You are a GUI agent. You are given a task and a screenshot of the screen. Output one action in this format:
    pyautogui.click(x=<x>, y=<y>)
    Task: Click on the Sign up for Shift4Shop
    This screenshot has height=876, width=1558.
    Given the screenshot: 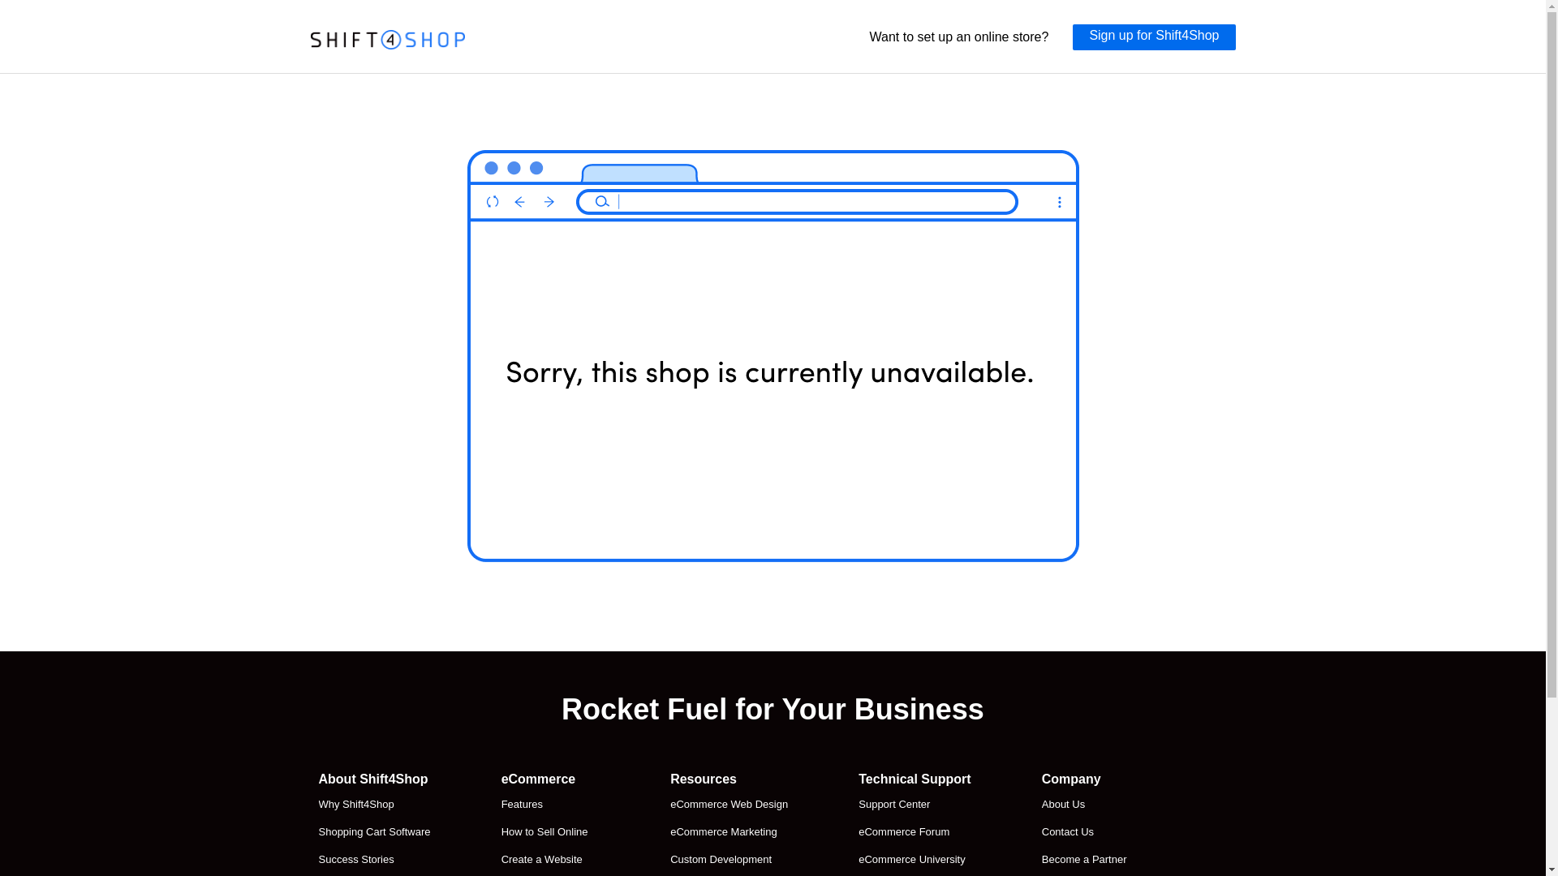 What is the action you would take?
    pyautogui.click(x=1154, y=37)
    